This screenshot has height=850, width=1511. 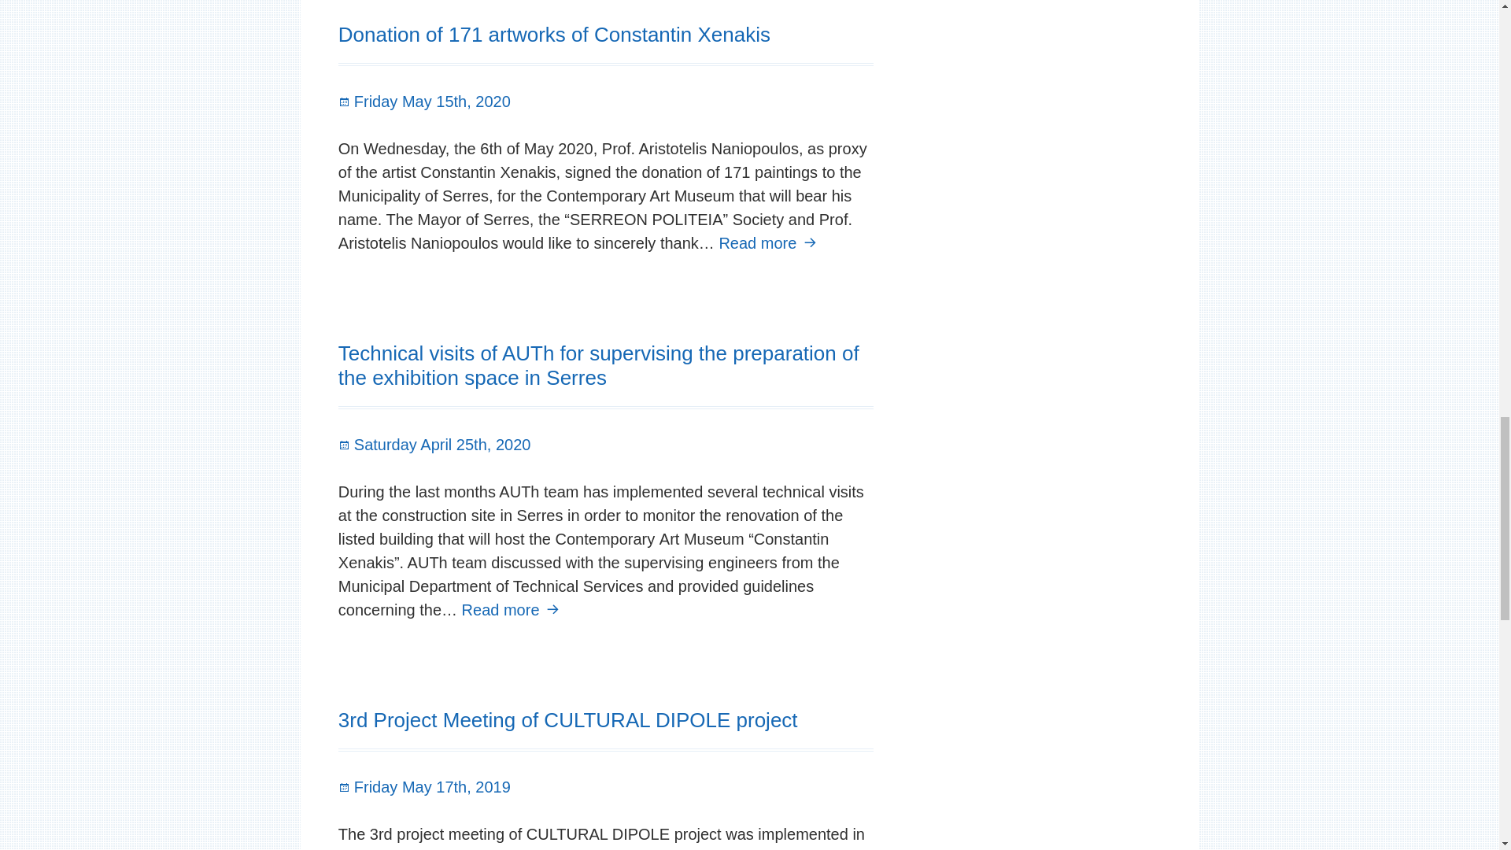 I want to click on Friday May 17th, 2019, so click(x=424, y=787).